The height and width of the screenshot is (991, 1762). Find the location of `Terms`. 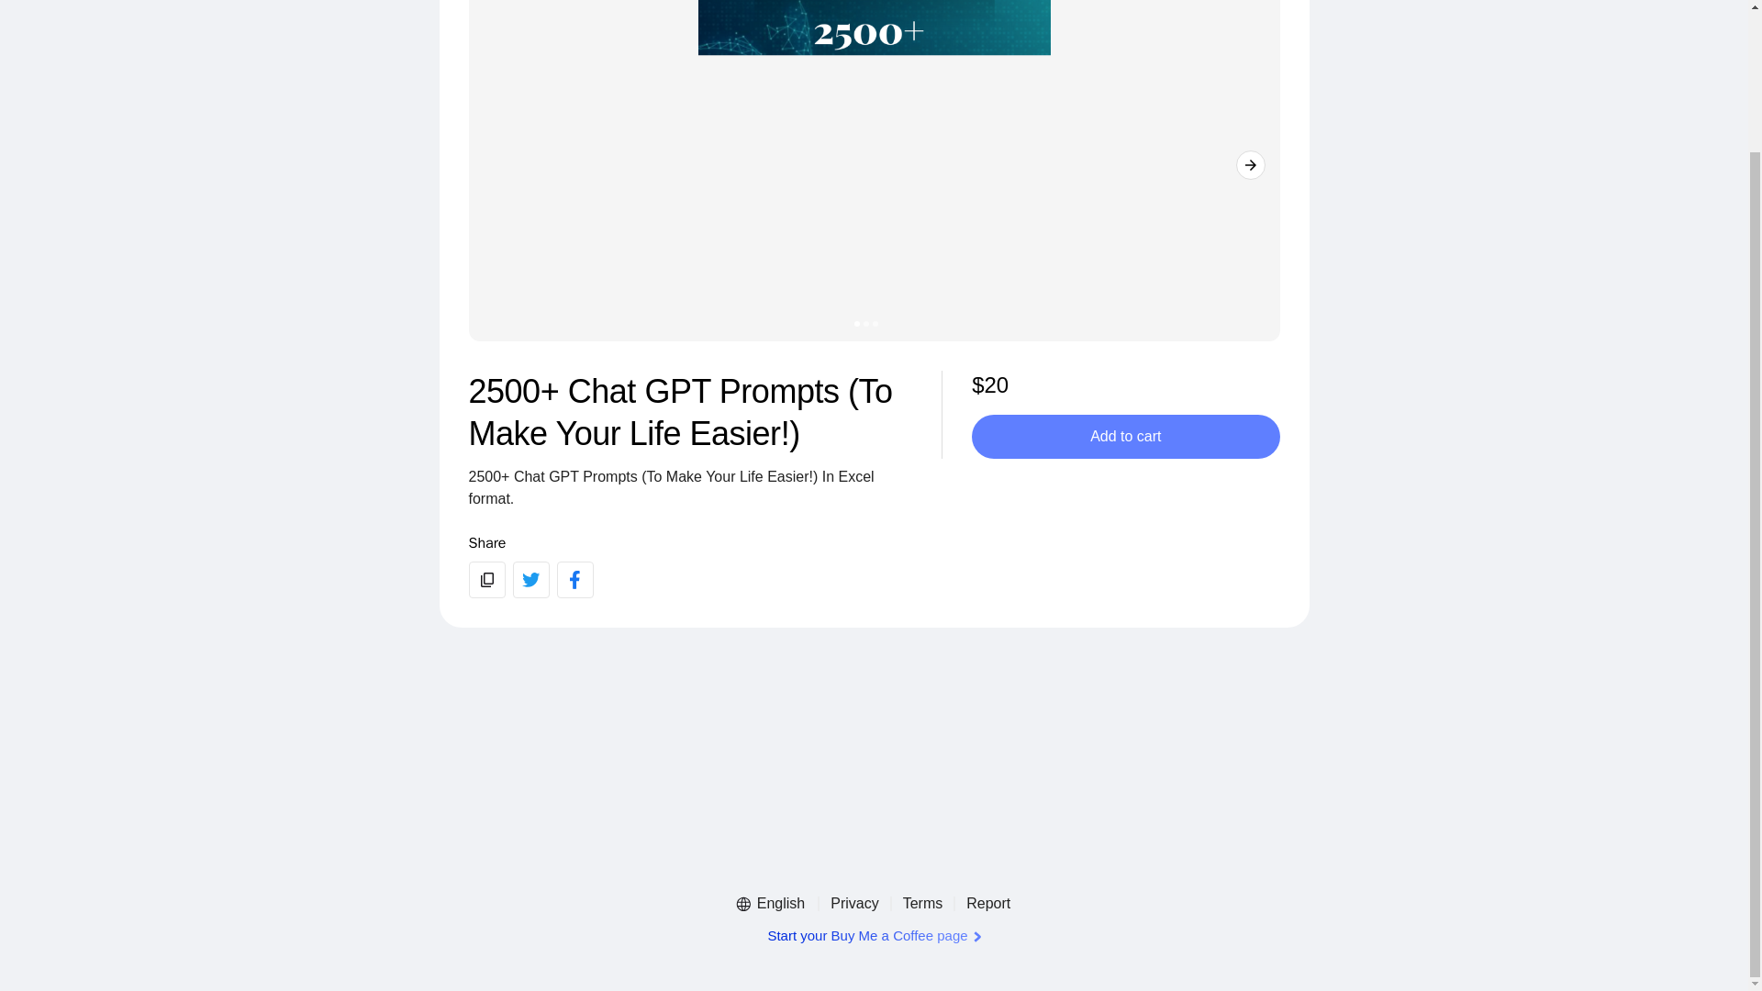

Terms is located at coordinates (923, 903).